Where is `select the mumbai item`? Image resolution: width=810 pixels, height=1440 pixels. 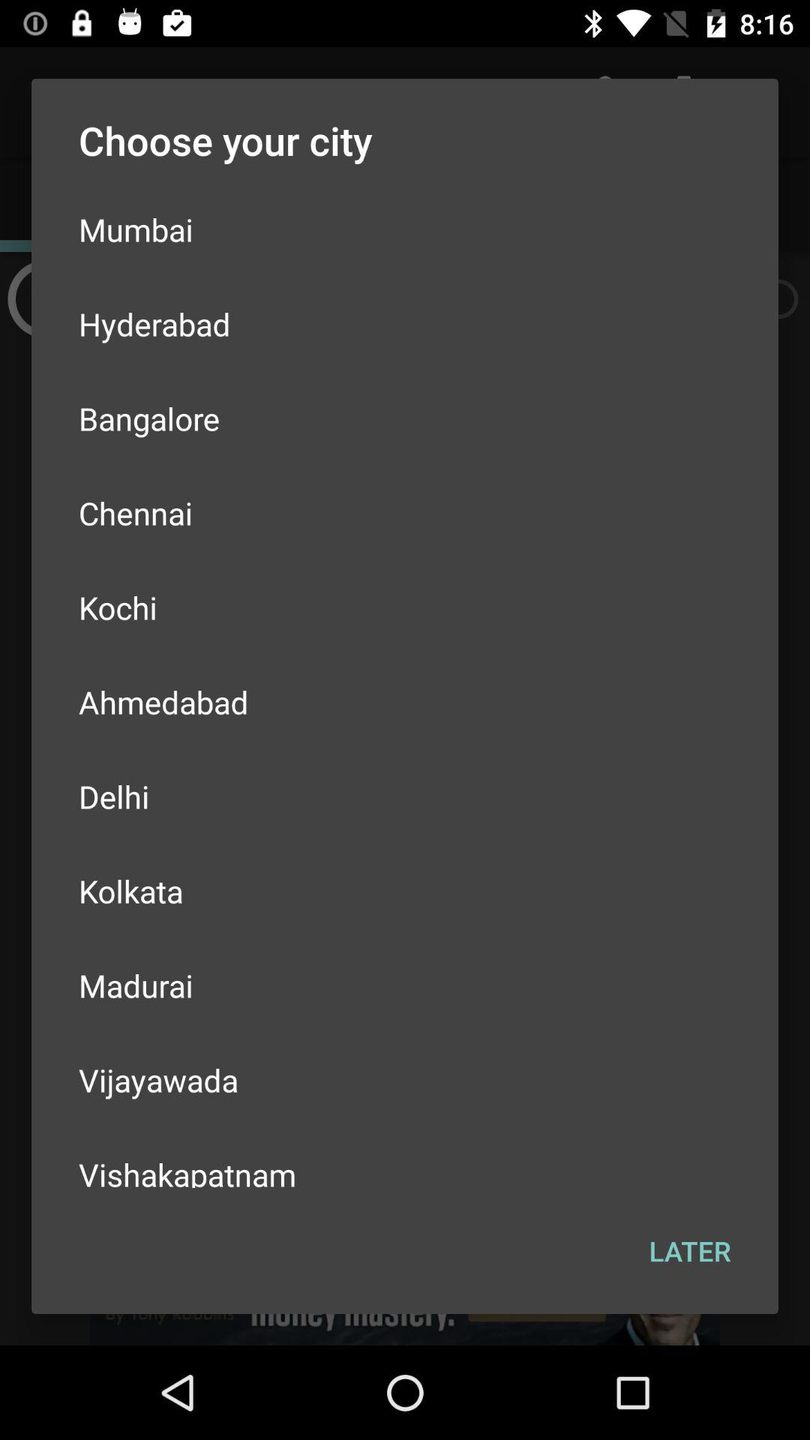 select the mumbai item is located at coordinates (405, 229).